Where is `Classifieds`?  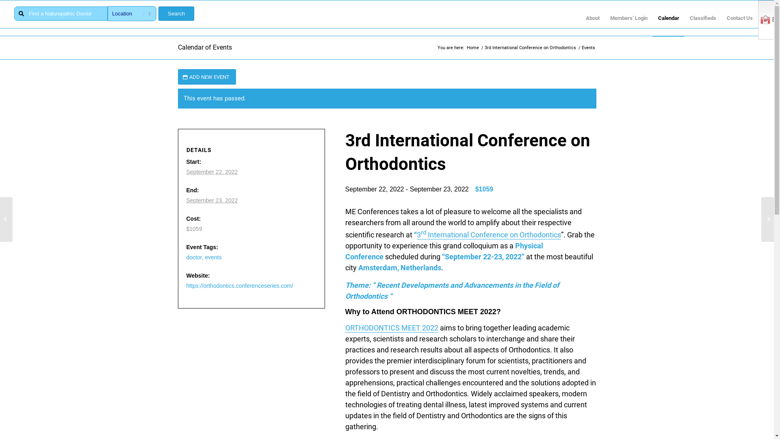 Classifieds is located at coordinates (703, 18).